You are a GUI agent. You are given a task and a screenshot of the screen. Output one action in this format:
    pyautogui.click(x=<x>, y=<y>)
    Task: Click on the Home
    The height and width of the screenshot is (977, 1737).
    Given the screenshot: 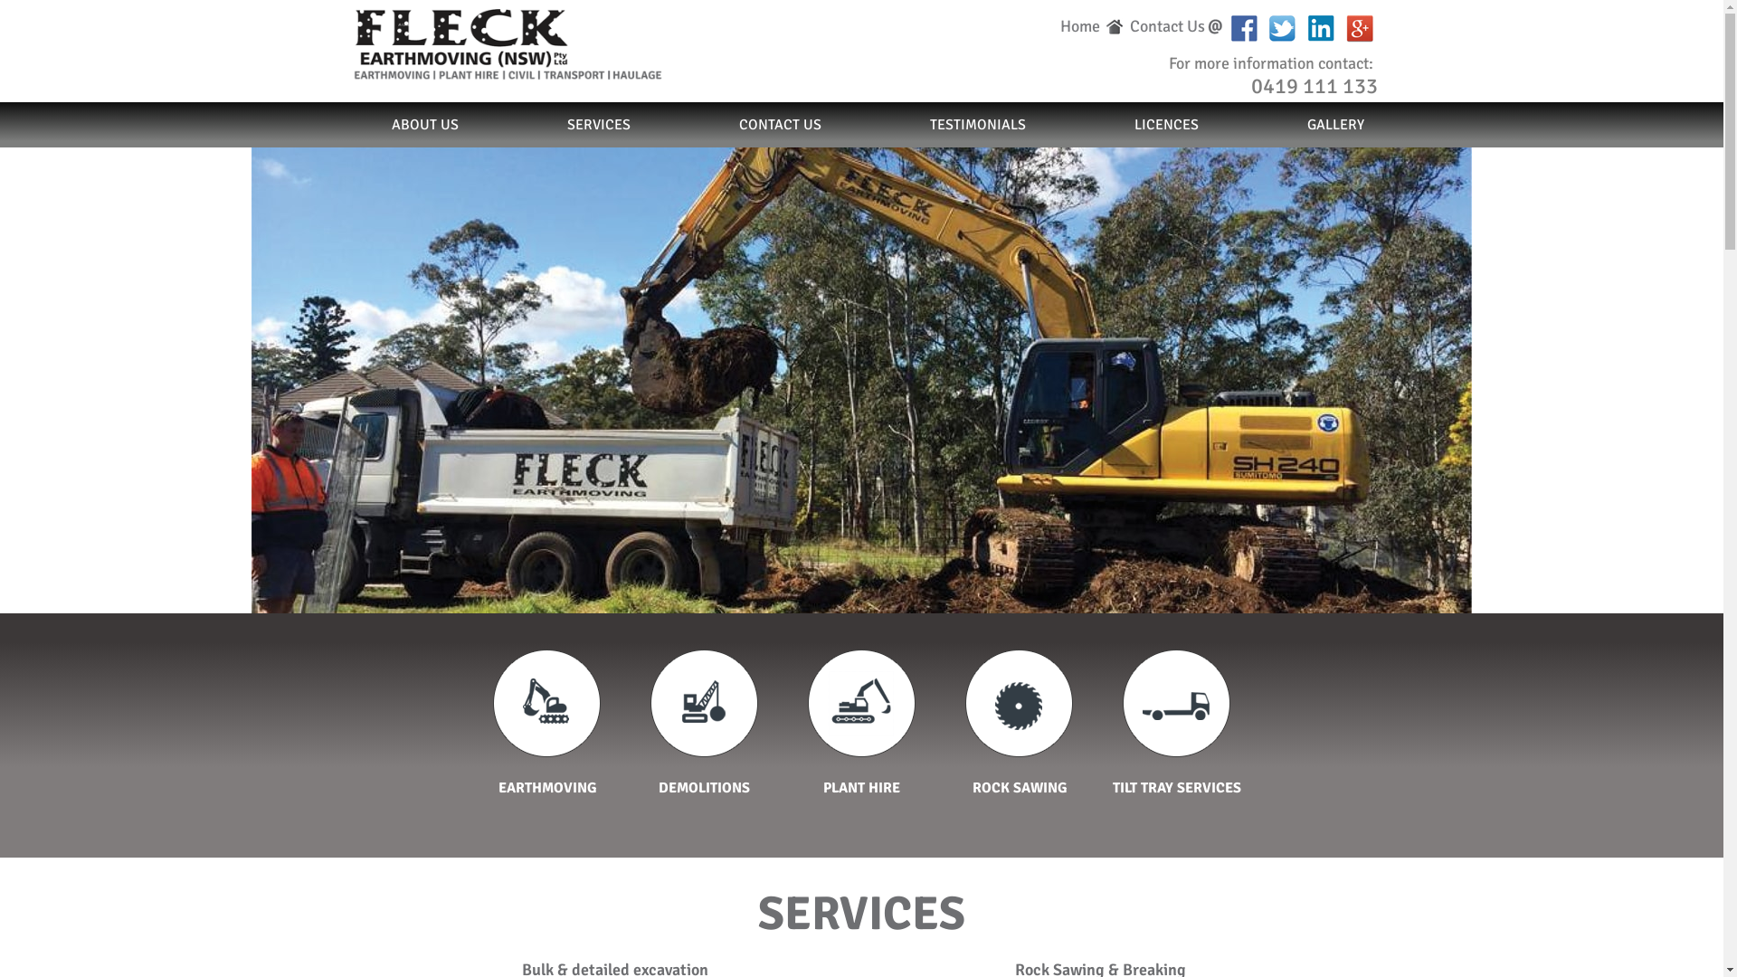 What is the action you would take?
    pyautogui.click(x=1080, y=26)
    